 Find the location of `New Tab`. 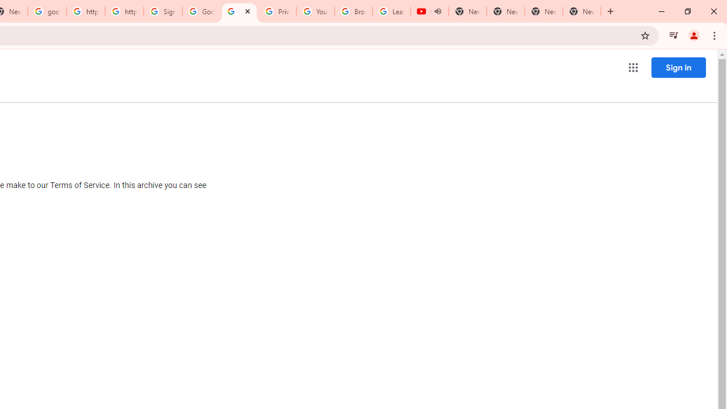

New Tab is located at coordinates (582, 11).